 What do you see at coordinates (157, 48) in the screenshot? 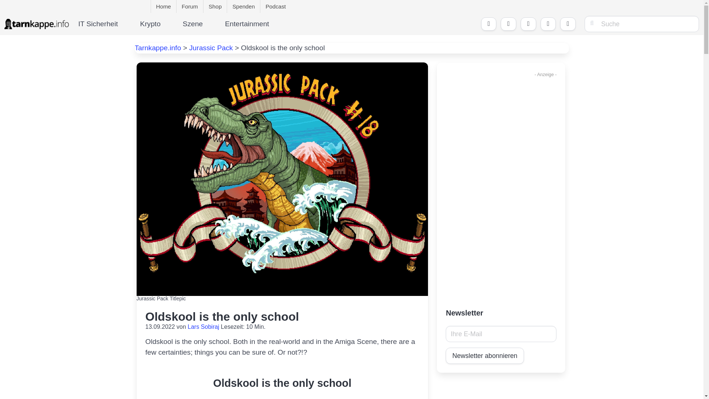
I see `Tarnkappe.info` at bounding box center [157, 48].